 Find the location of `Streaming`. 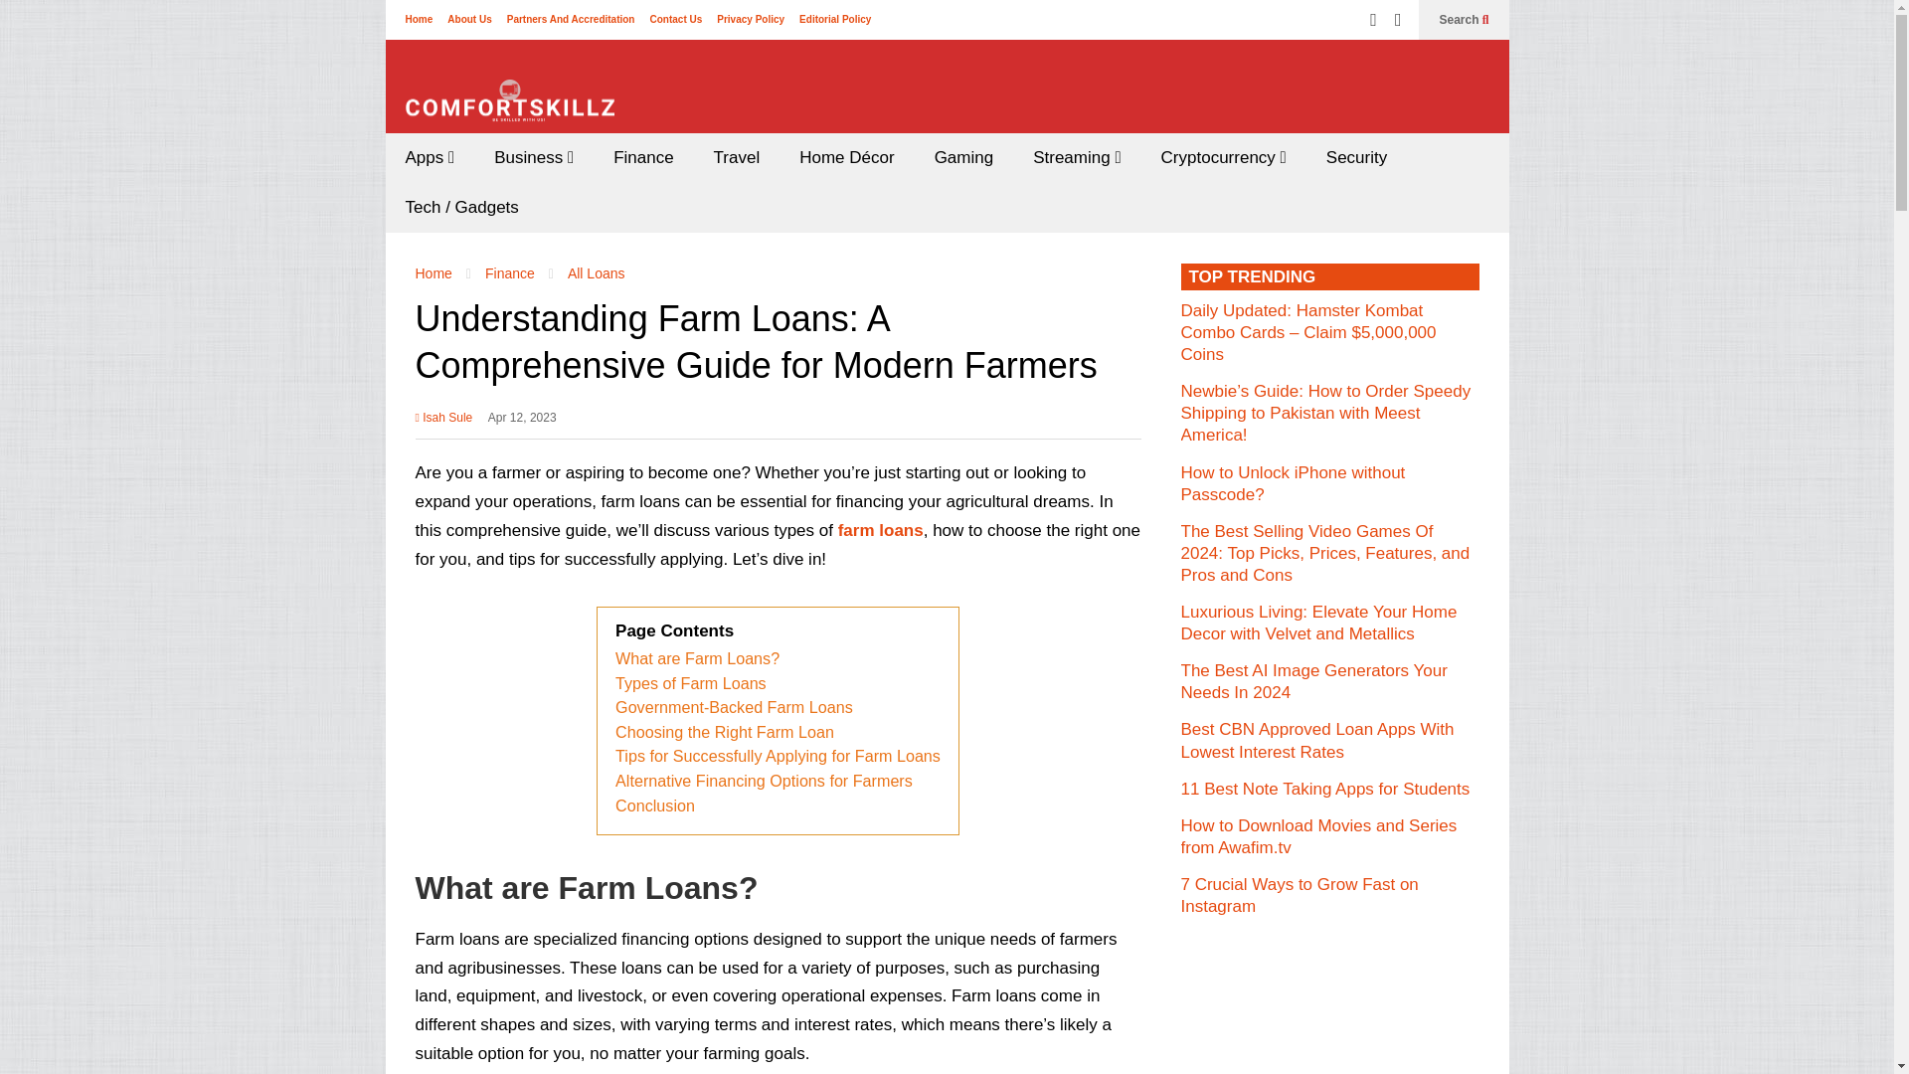

Streaming is located at coordinates (1076, 157).